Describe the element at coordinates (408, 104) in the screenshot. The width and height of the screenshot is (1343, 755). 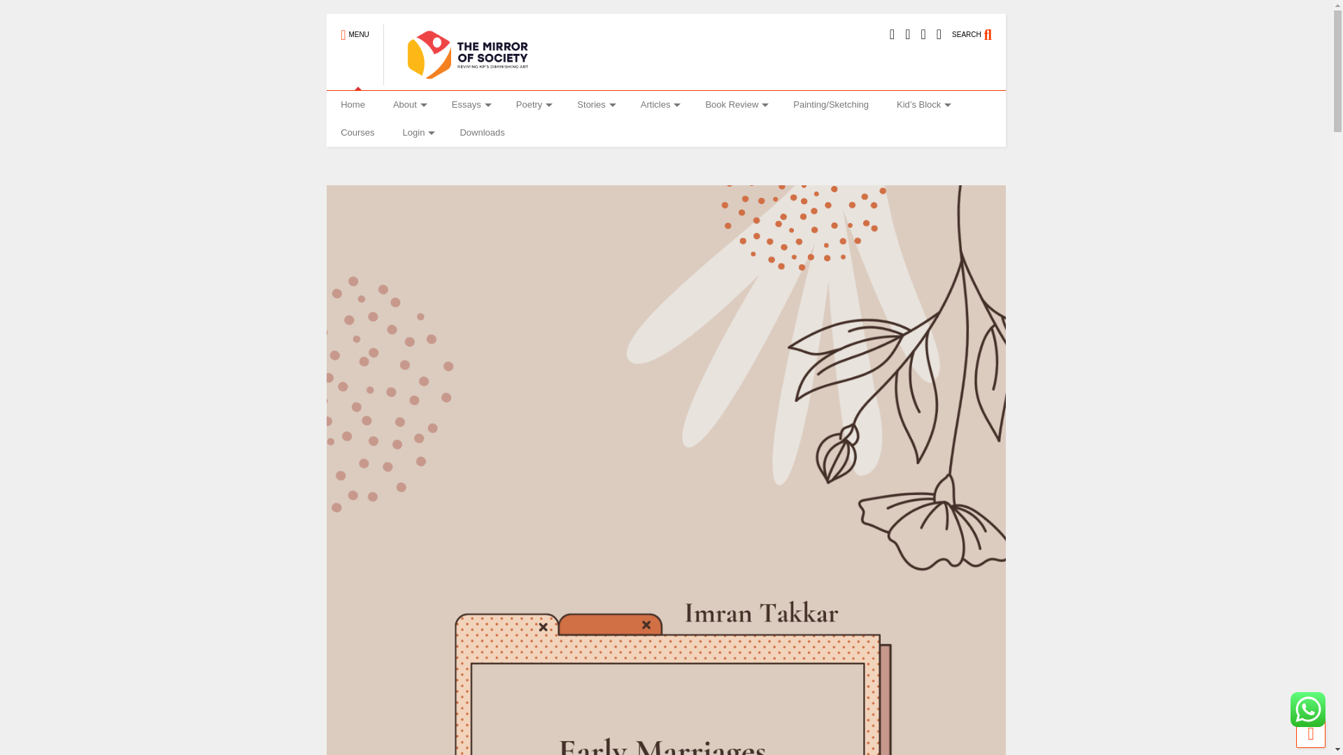
I see `About` at that location.